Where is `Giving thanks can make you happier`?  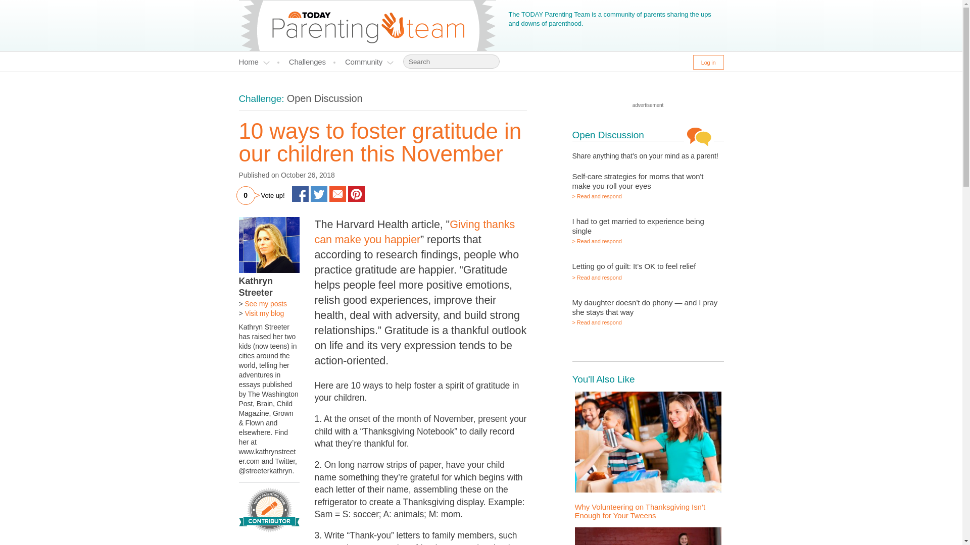
Giving thanks can make you happier is located at coordinates (414, 232).